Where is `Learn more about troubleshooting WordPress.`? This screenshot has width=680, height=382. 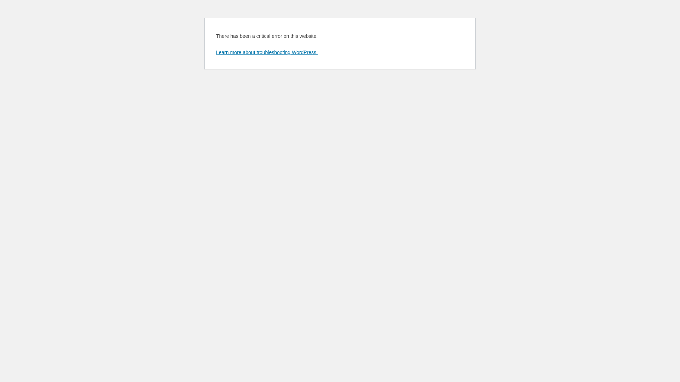 Learn more about troubleshooting WordPress. is located at coordinates (267, 52).